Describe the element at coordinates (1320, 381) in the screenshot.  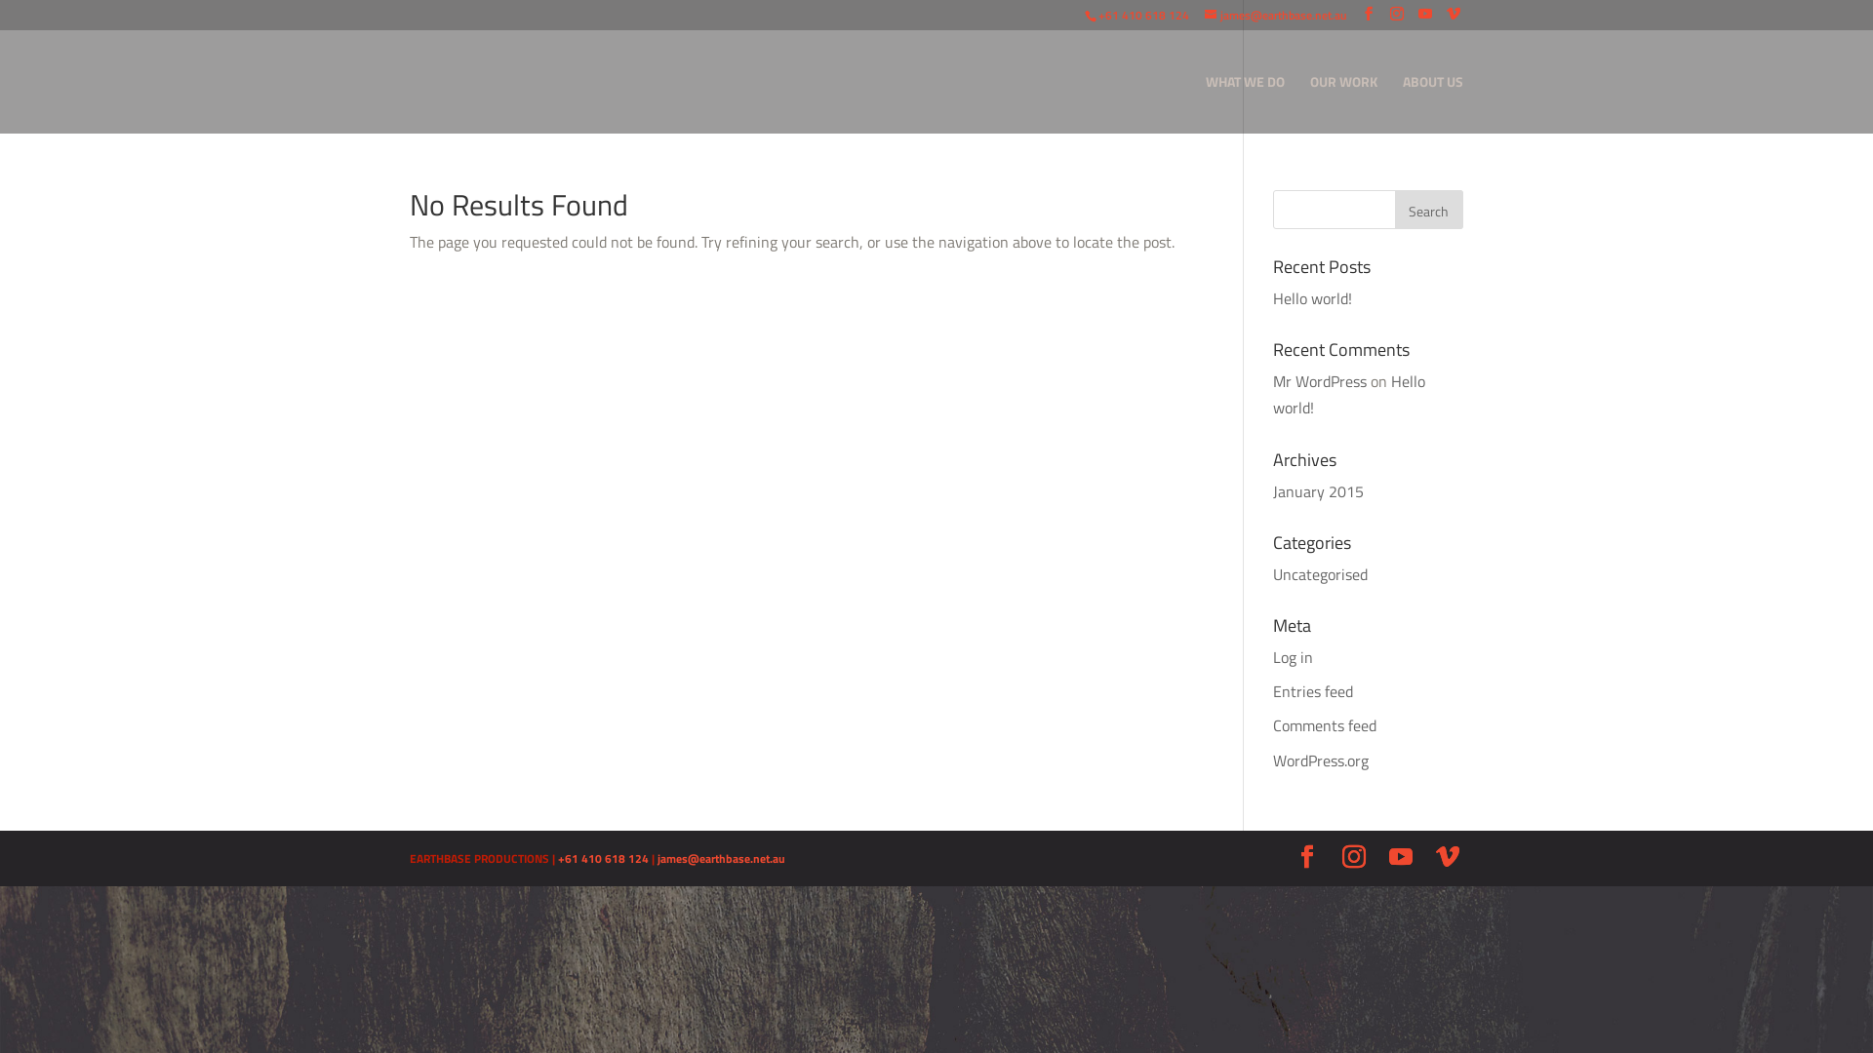
I see `Mr WordPress` at that location.